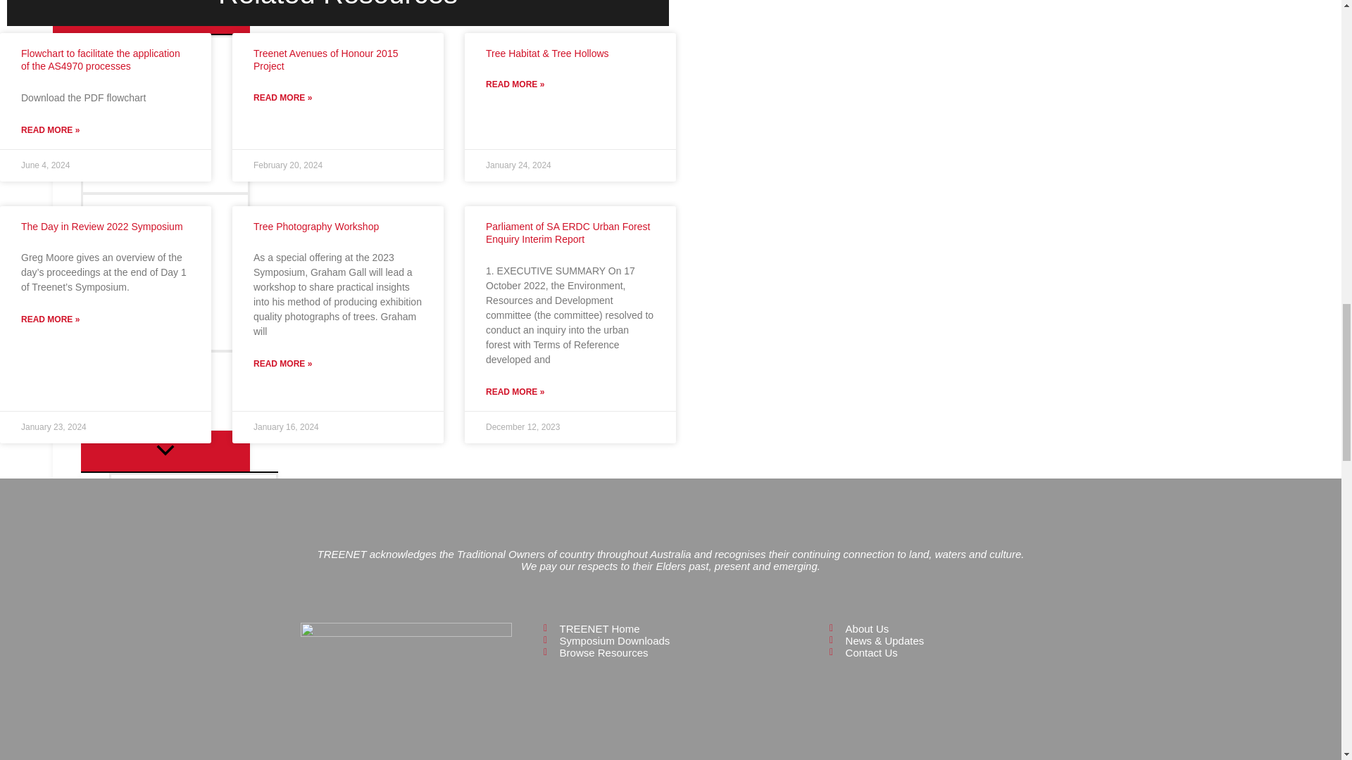  What do you see at coordinates (165, 114) in the screenshot?
I see `Urban Forest Literature Database` at bounding box center [165, 114].